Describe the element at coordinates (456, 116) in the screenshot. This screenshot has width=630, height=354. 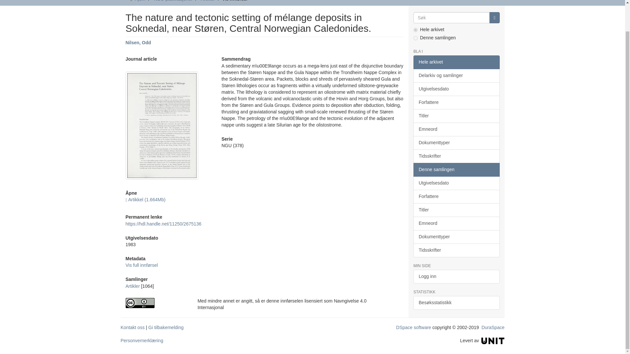
I see `Titler` at that location.